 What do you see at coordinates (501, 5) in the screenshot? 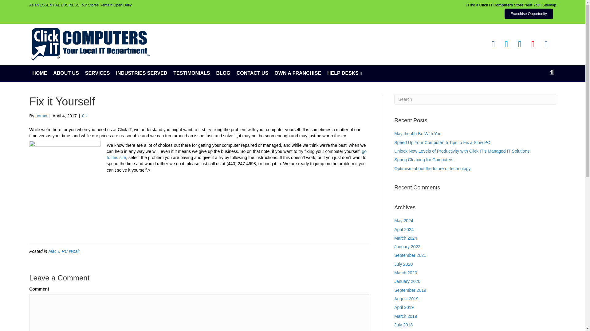
I see `Click IT Computers Store` at bounding box center [501, 5].